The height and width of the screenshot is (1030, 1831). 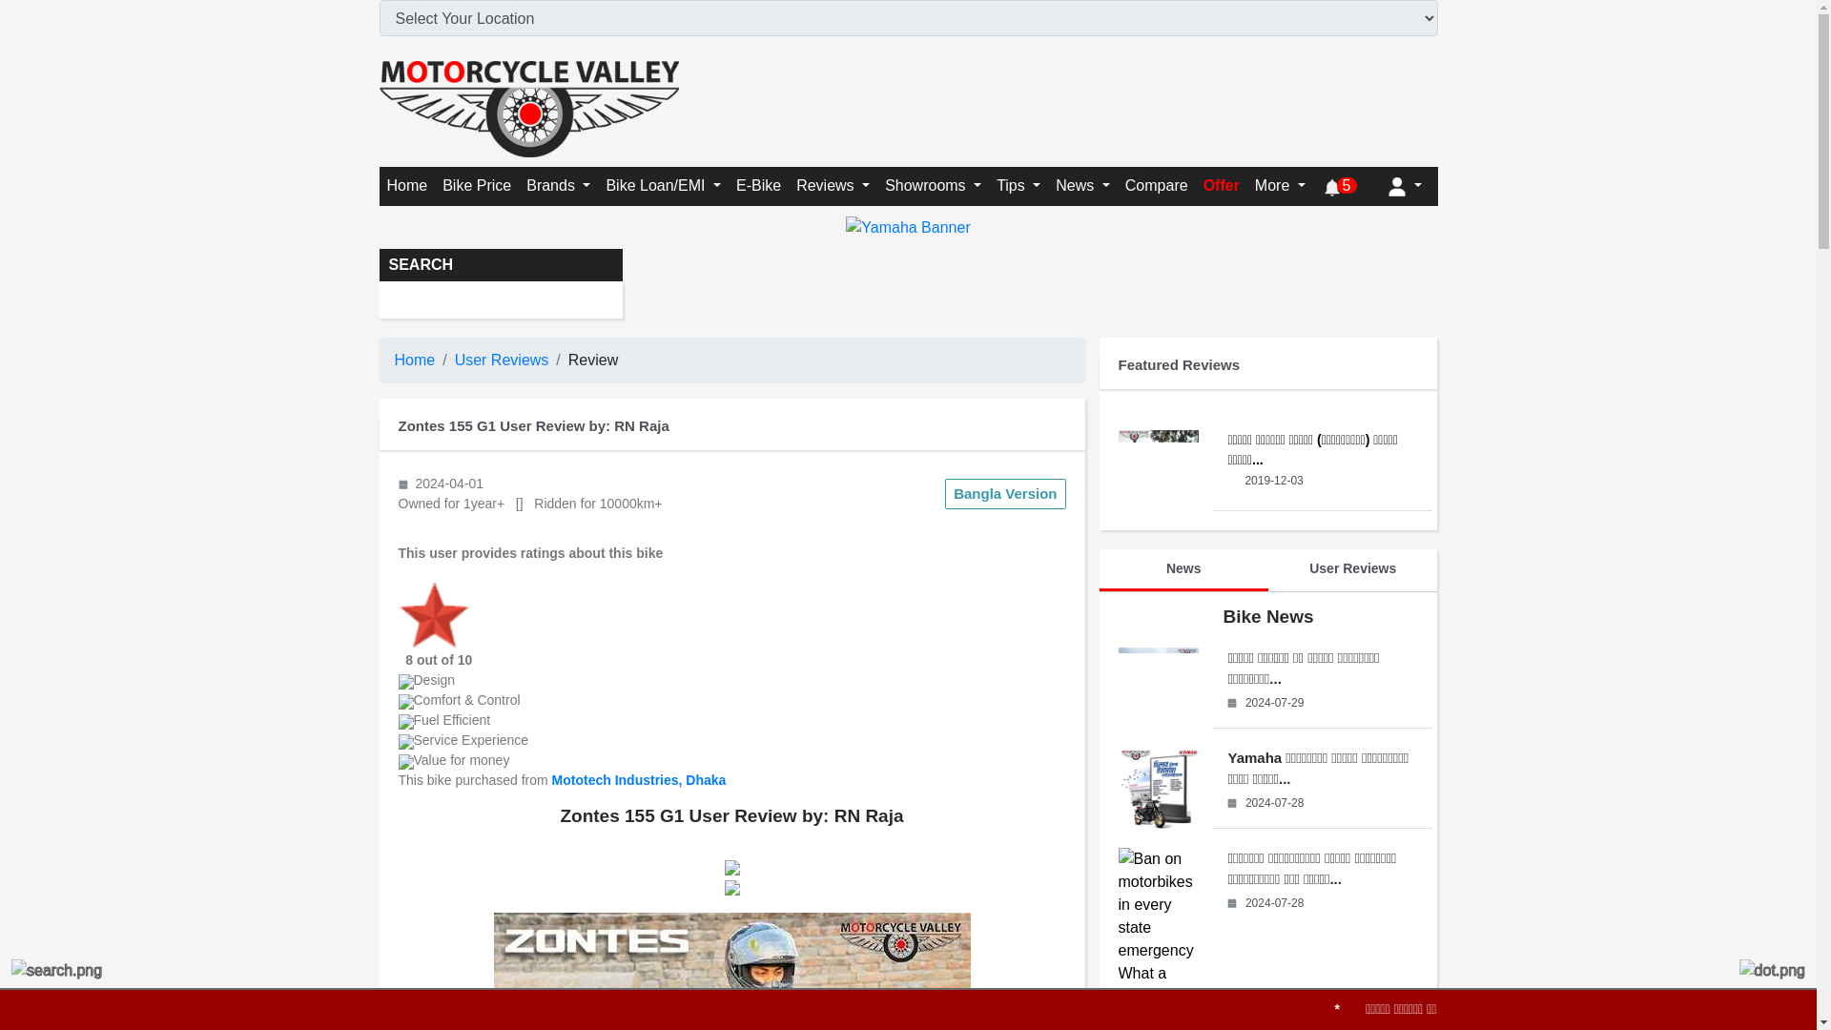 I want to click on Tips, so click(x=1018, y=185).